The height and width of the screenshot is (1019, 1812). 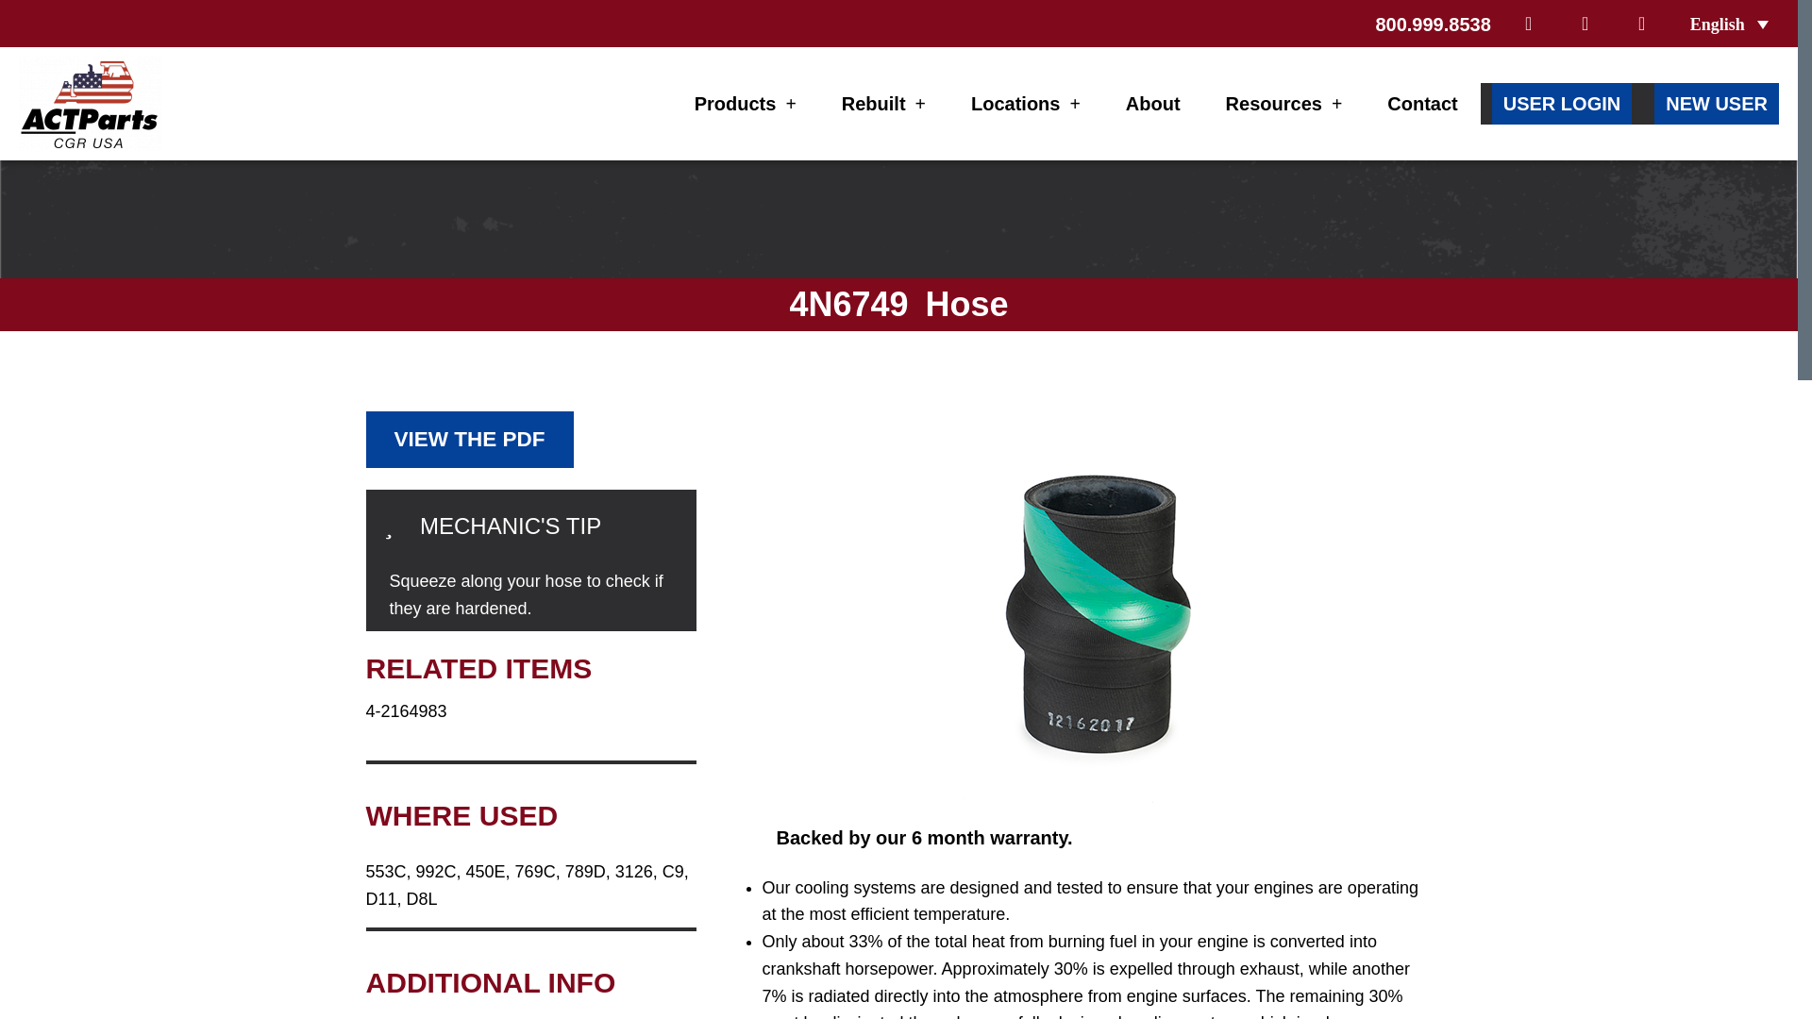 What do you see at coordinates (89, 104) in the screenshot?
I see `ACTParts CGR USA Logo` at bounding box center [89, 104].